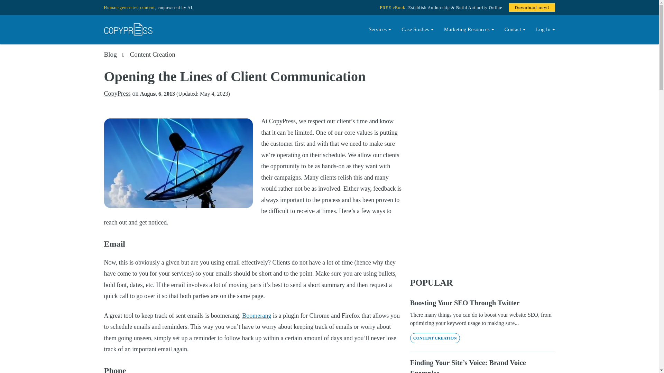 The height and width of the screenshot is (373, 664). I want to click on CONTENT CREATION, so click(435, 338).